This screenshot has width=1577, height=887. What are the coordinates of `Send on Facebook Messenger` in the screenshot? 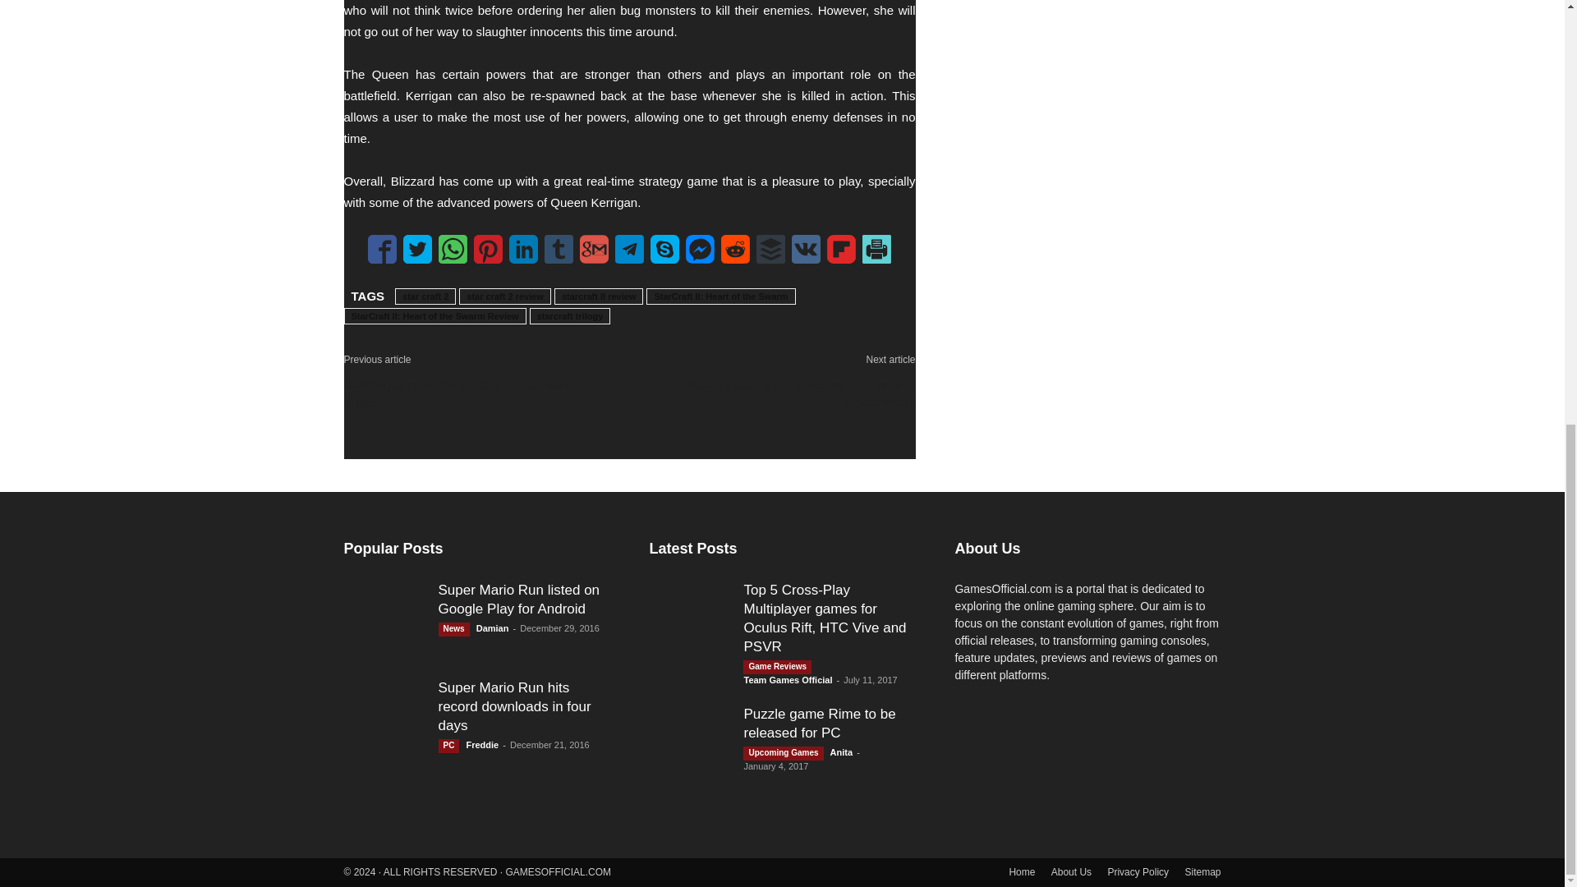 It's located at (700, 249).